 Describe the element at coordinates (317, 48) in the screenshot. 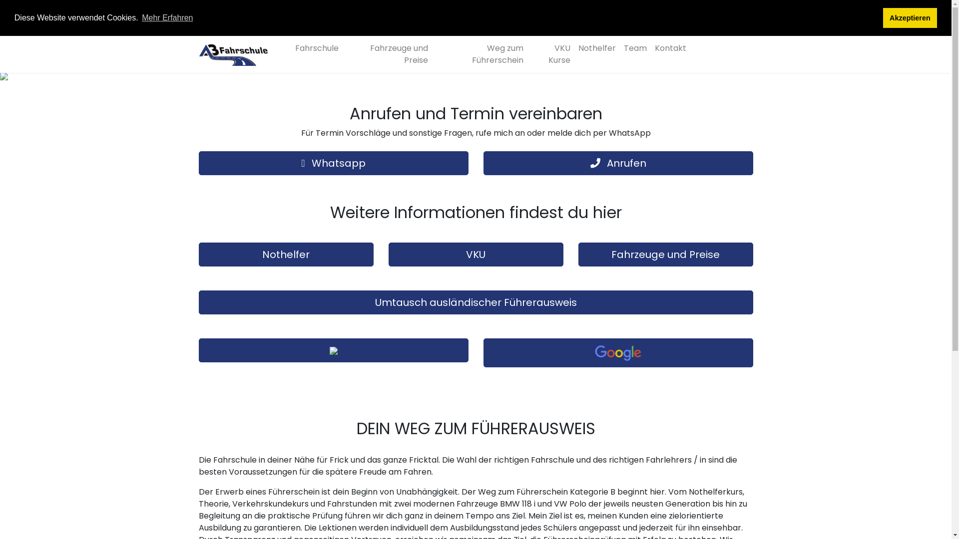

I see `Fahrschule` at that location.